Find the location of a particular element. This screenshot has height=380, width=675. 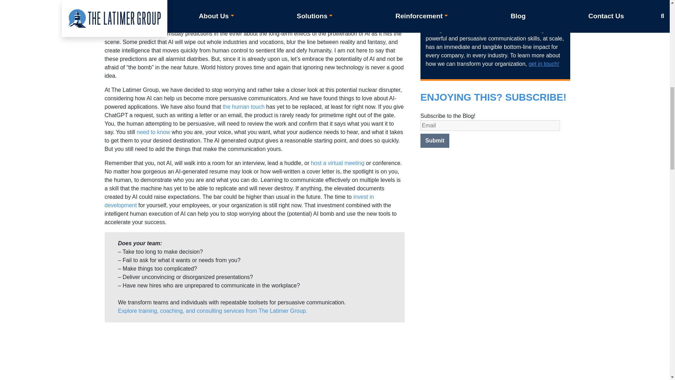

host a virtual meeting is located at coordinates (337, 163).